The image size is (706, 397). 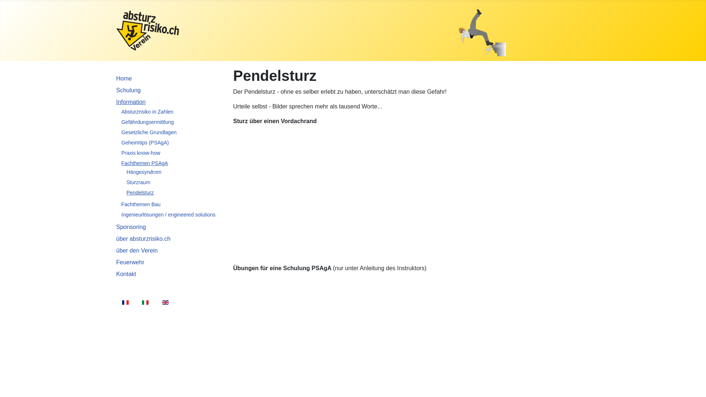 What do you see at coordinates (414, 187) in the screenshot?
I see `JoomlaWorks AllVideos Player` at bounding box center [414, 187].